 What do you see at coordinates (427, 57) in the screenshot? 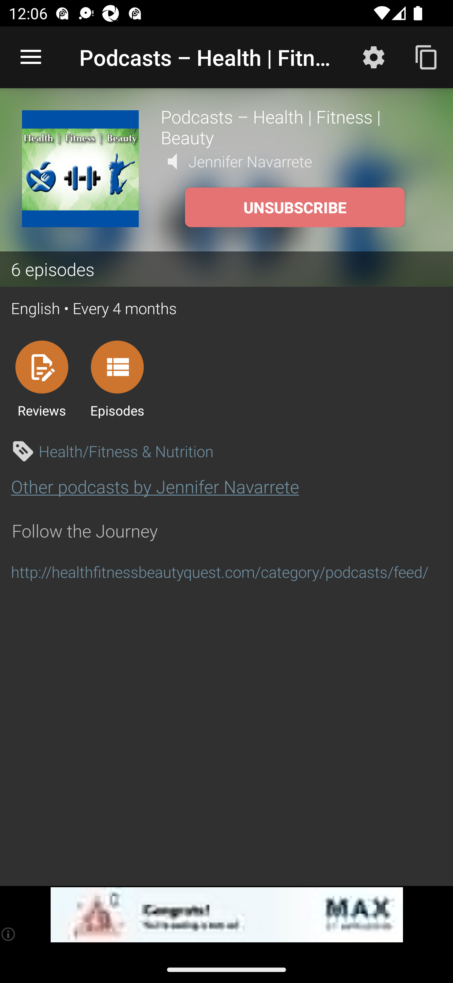
I see `Copy feed url to clipboard` at bounding box center [427, 57].